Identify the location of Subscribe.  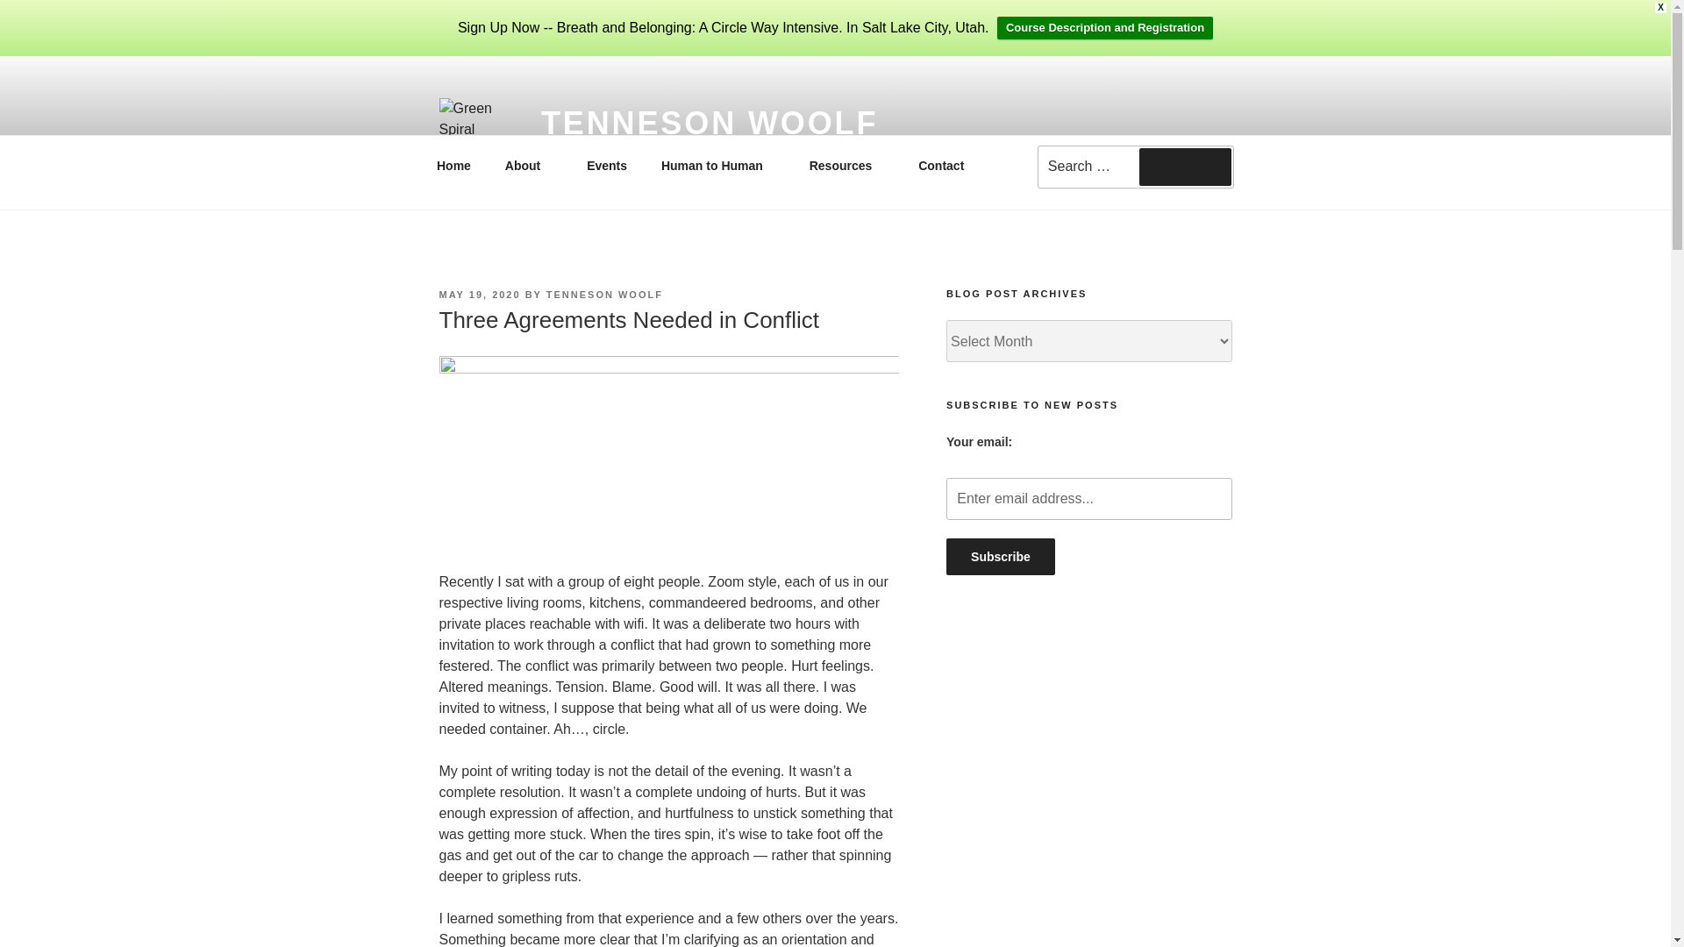
(717, 166).